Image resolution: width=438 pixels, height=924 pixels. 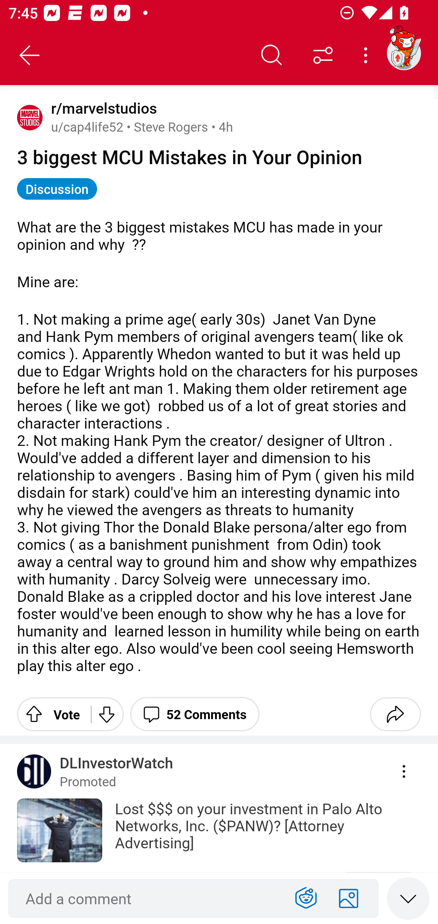 I want to click on Avatar, so click(x=30, y=117).